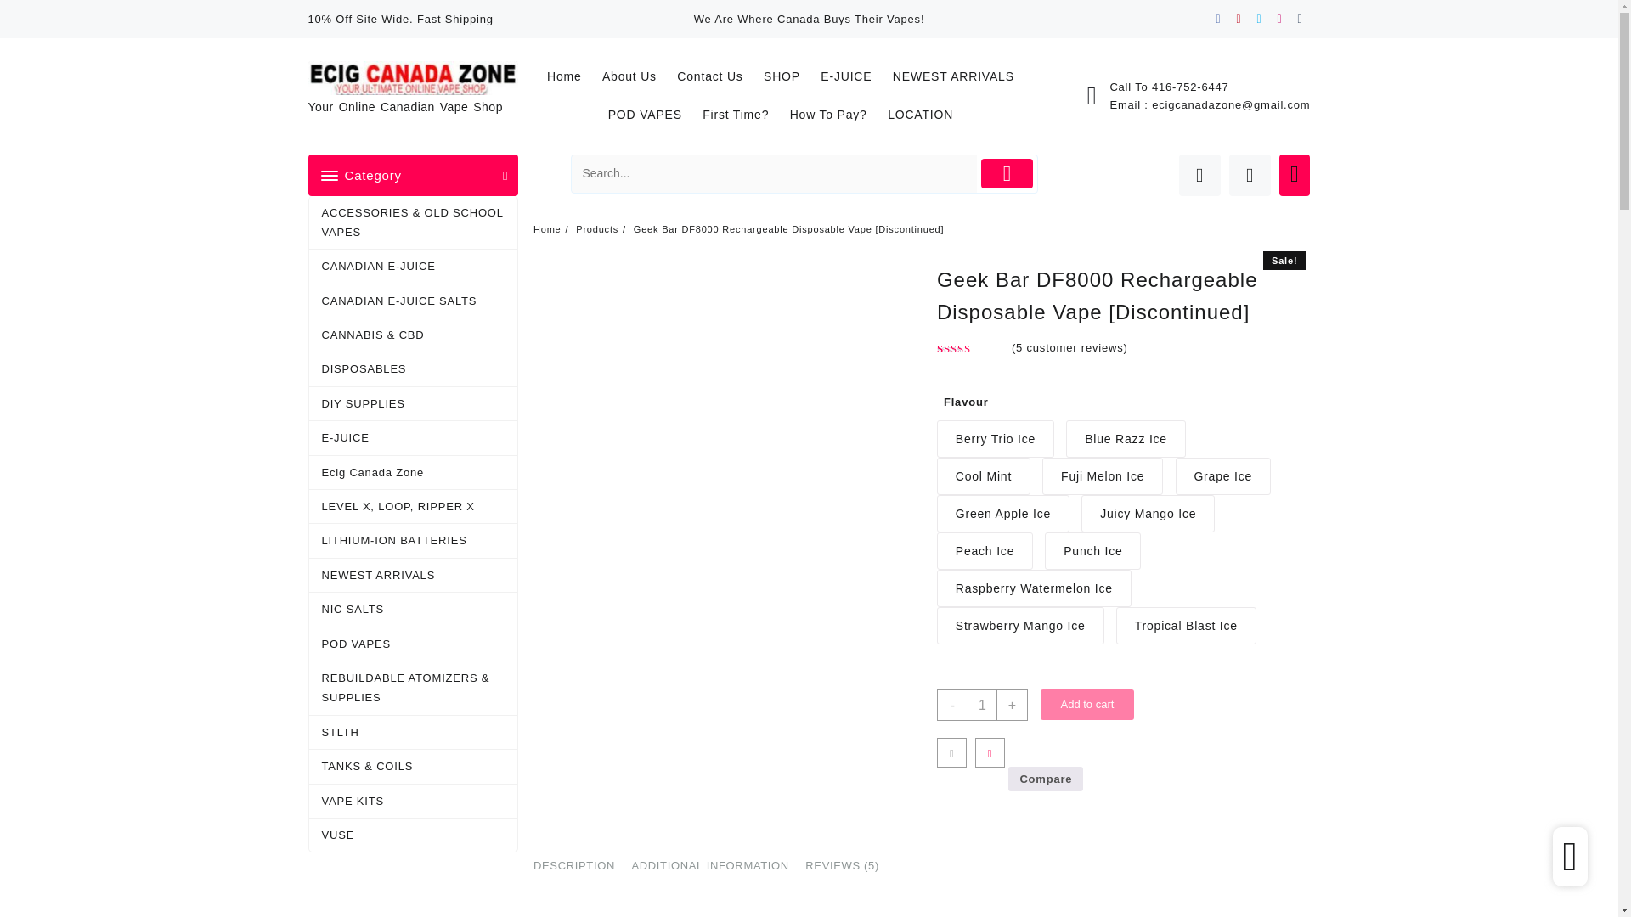 This screenshot has height=917, width=1631. What do you see at coordinates (1102, 475) in the screenshot?
I see `Fuji Melon Ice` at bounding box center [1102, 475].